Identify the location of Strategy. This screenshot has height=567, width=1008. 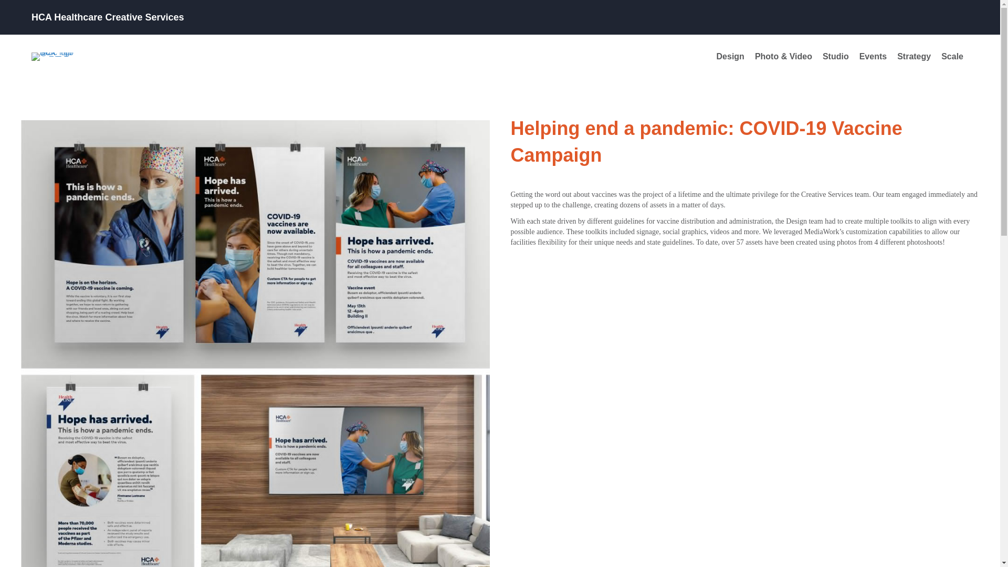
(914, 56).